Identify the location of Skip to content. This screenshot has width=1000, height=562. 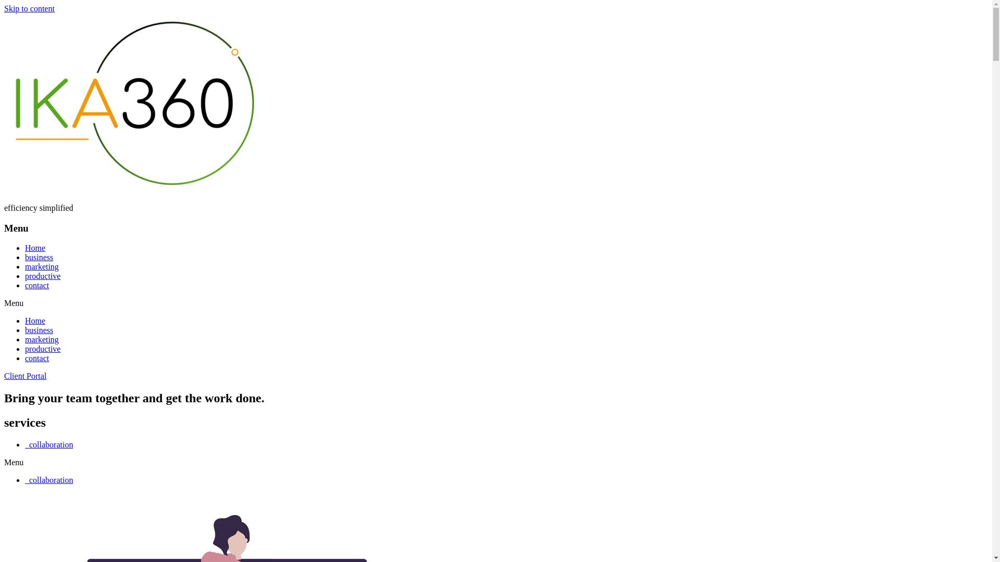
(29, 8).